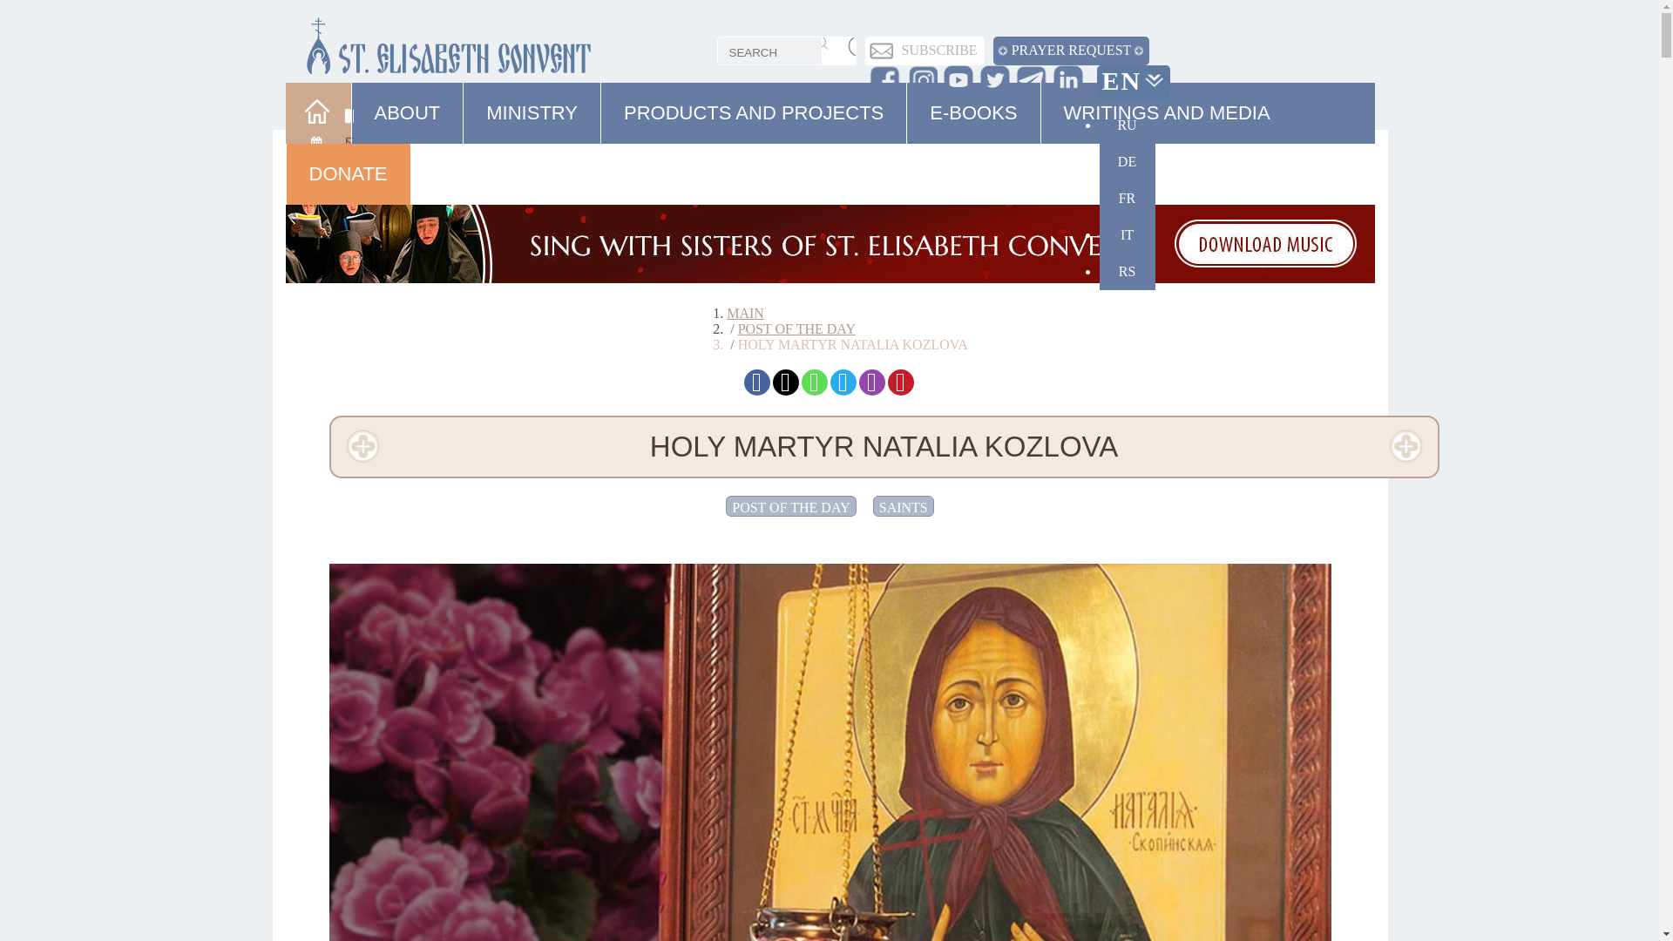 This screenshot has height=941, width=1673. What do you see at coordinates (1128, 199) in the screenshot?
I see `FR` at bounding box center [1128, 199].